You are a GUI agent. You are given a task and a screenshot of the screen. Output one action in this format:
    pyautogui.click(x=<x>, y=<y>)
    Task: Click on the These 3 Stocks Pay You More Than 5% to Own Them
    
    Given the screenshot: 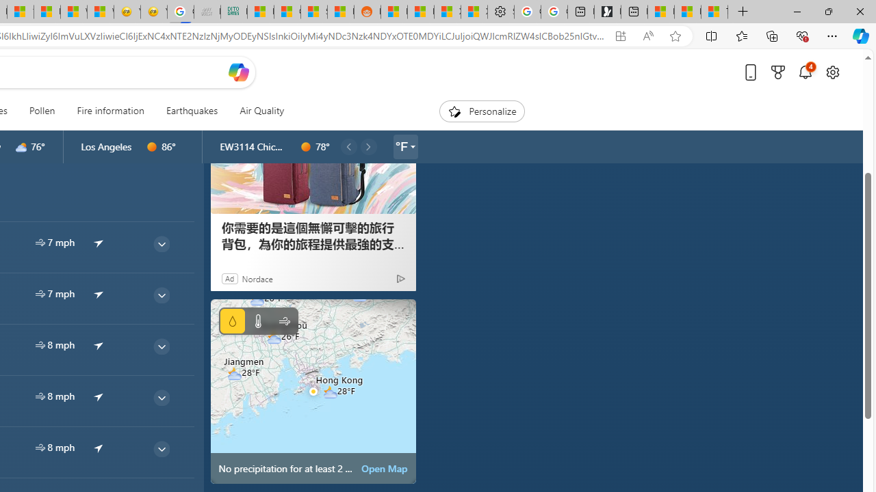 What is the action you would take?
    pyautogui.click(x=714, y=12)
    